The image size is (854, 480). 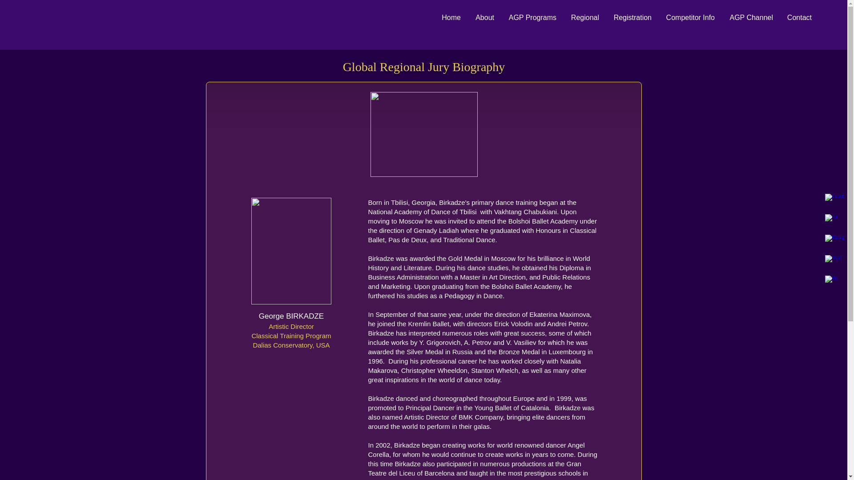 What do you see at coordinates (632, 18) in the screenshot?
I see `Registration` at bounding box center [632, 18].